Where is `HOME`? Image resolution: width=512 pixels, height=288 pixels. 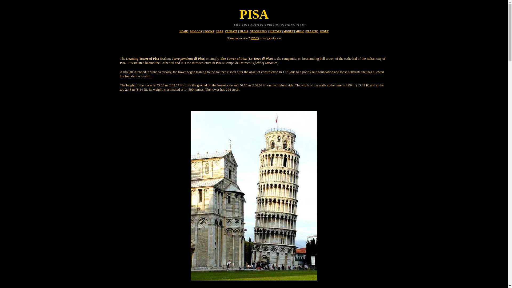 HOME is located at coordinates (183, 31).